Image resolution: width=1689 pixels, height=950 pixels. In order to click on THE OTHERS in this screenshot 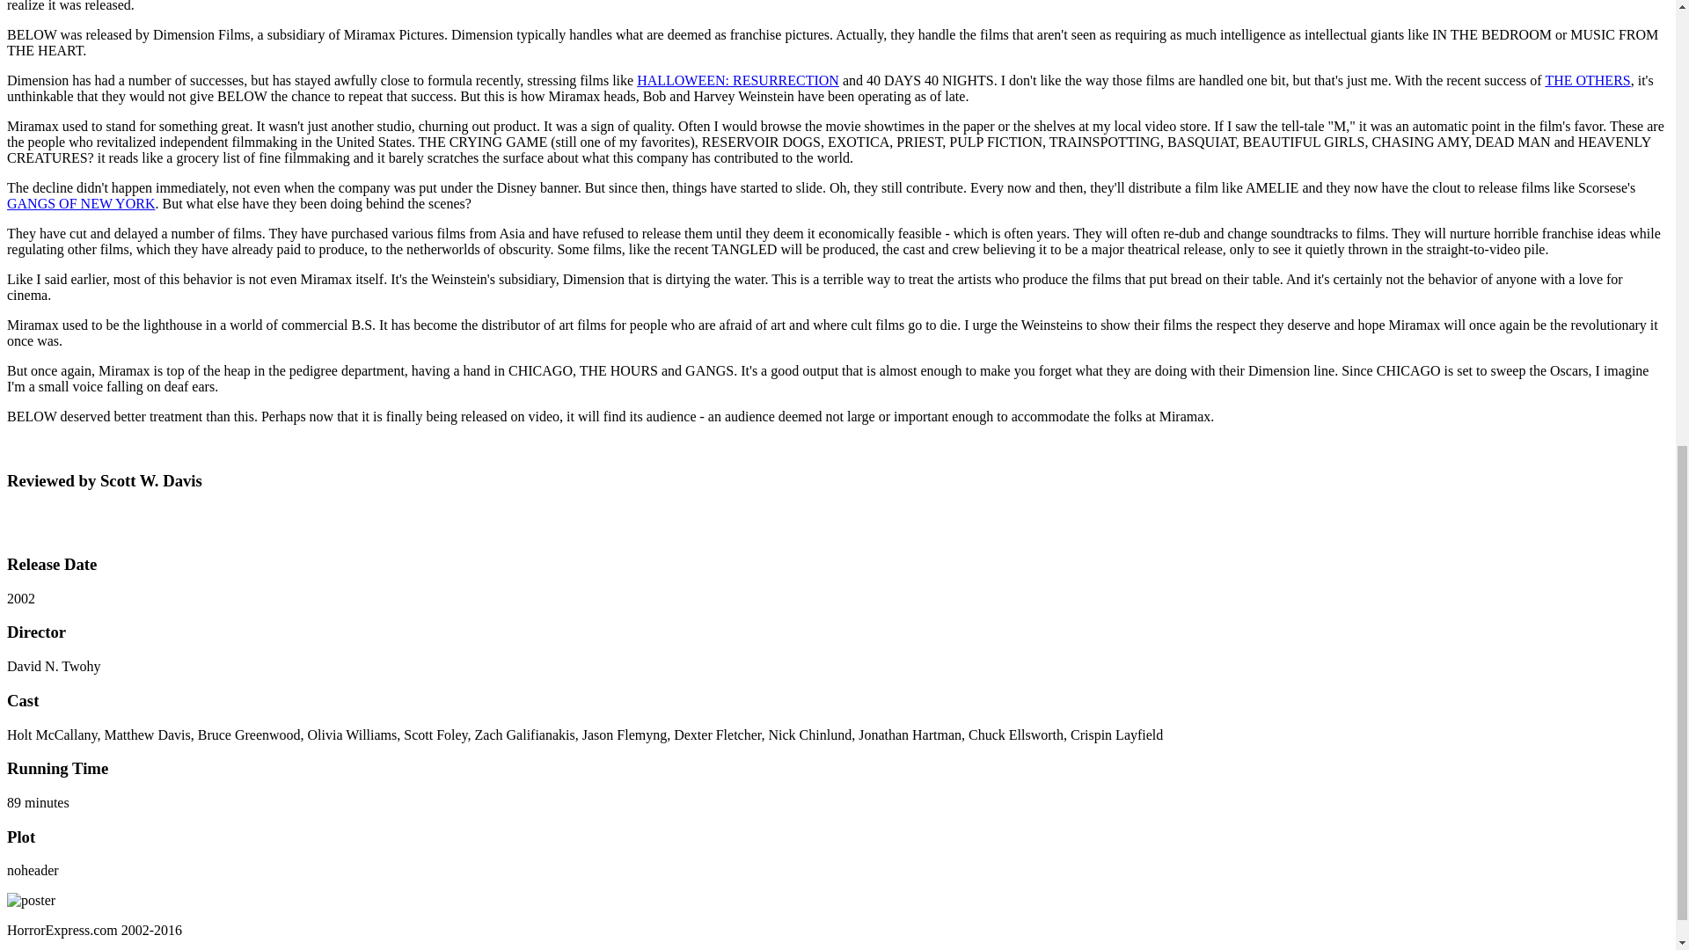, I will do `click(1587, 81)`.